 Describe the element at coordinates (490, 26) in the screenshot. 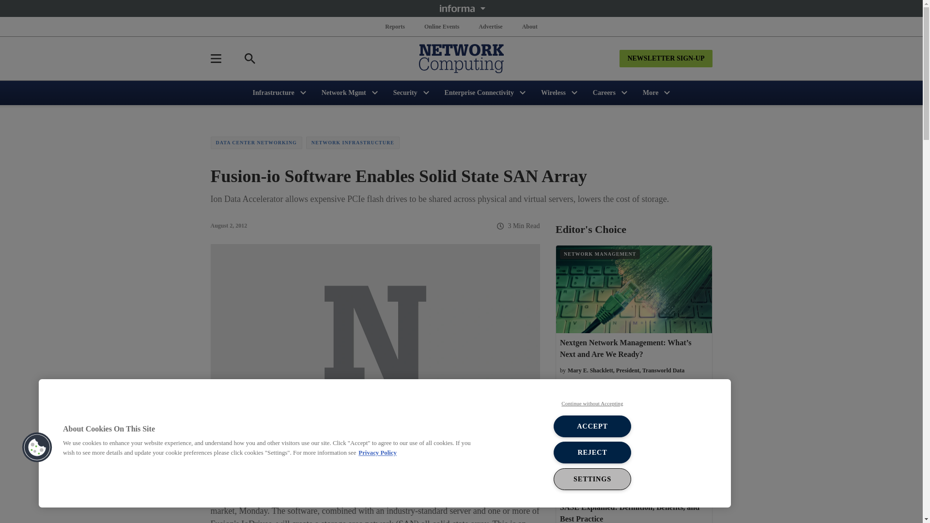

I see `Advertise` at that location.